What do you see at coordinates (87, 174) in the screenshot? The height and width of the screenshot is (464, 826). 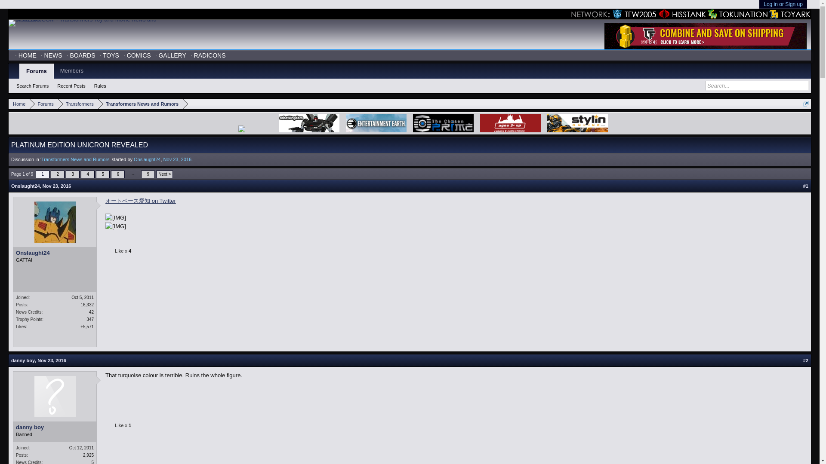 I see `Nov 23, 2016` at bounding box center [87, 174].